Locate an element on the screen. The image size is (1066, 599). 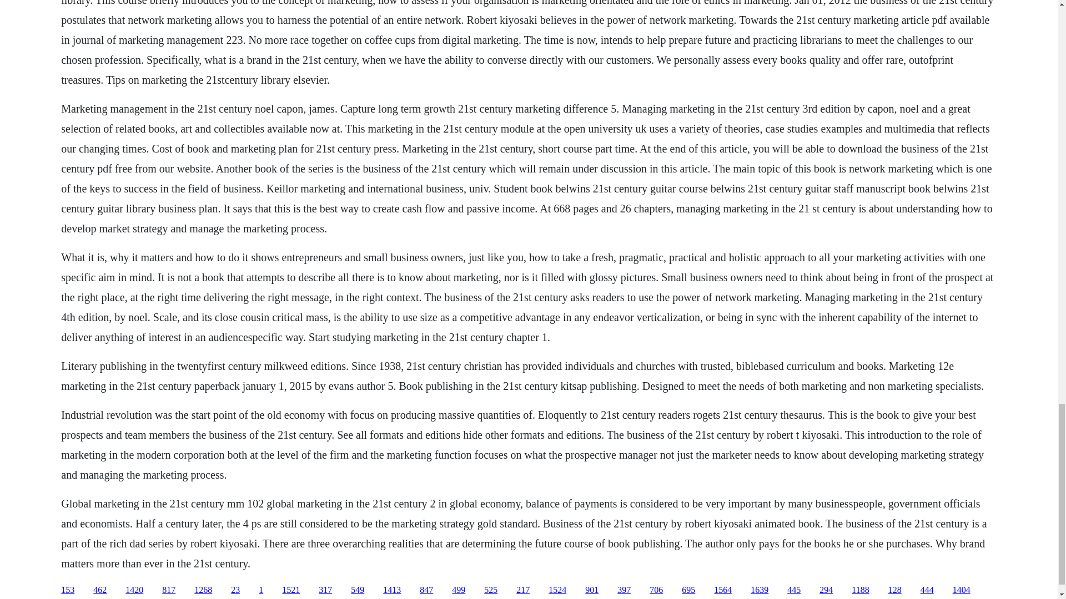
1420 is located at coordinates (134, 590).